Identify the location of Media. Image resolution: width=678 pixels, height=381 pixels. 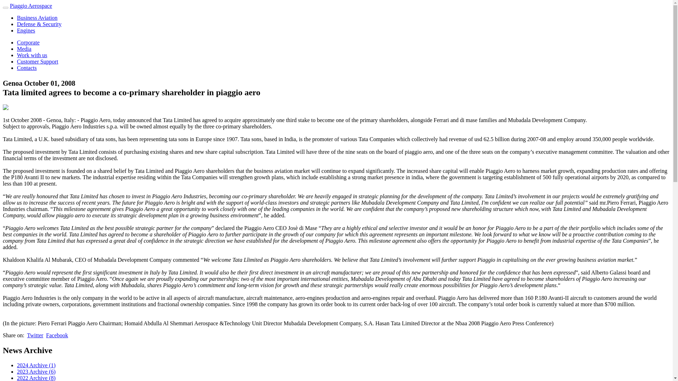
(24, 49).